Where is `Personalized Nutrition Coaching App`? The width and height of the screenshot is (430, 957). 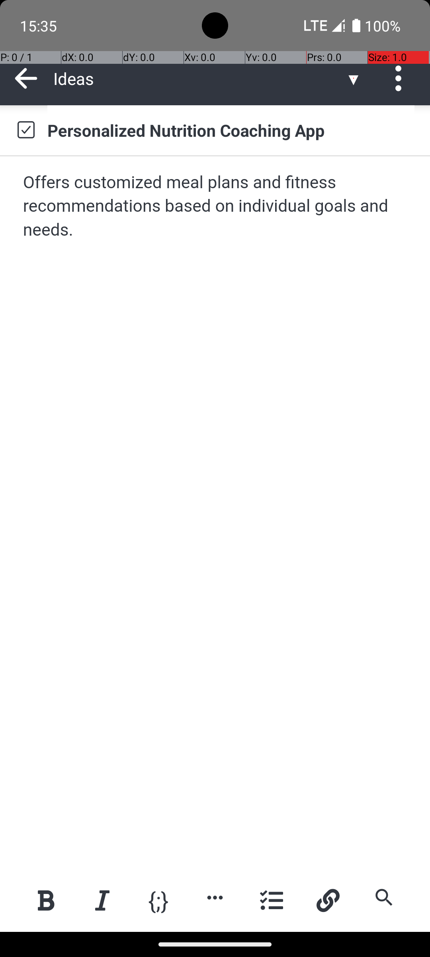 Personalized Nutrition Coaching App is located at coordinates (231, 130).